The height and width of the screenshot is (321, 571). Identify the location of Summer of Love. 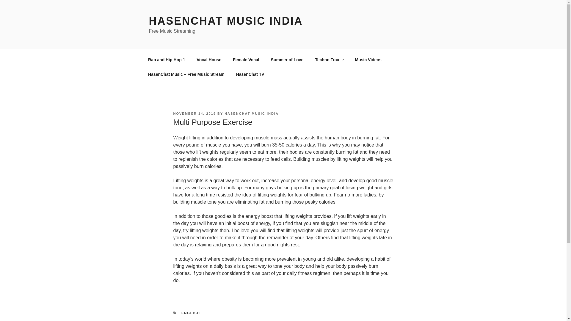
(287, 59).